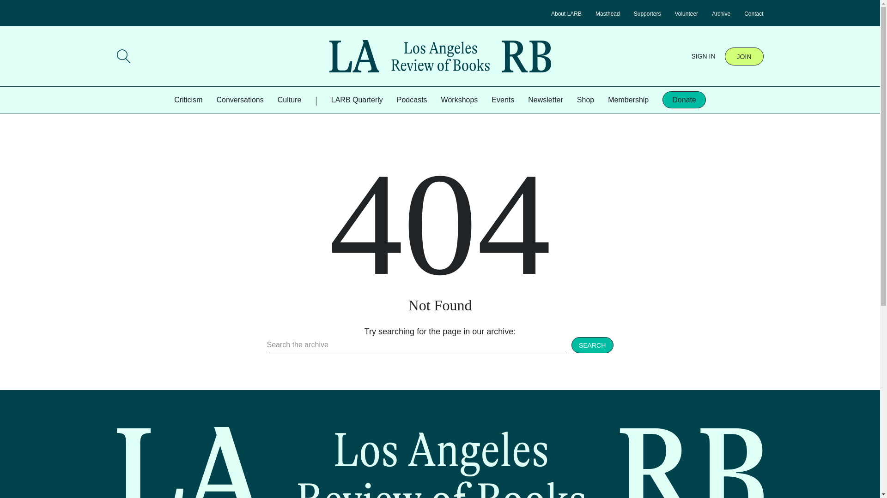  I want to click on Volunteer, so click(686, 13).